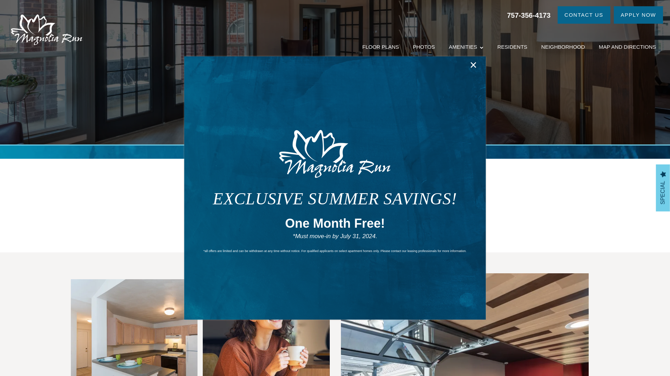  I want to click on CONTACT US, so click(584, 15).